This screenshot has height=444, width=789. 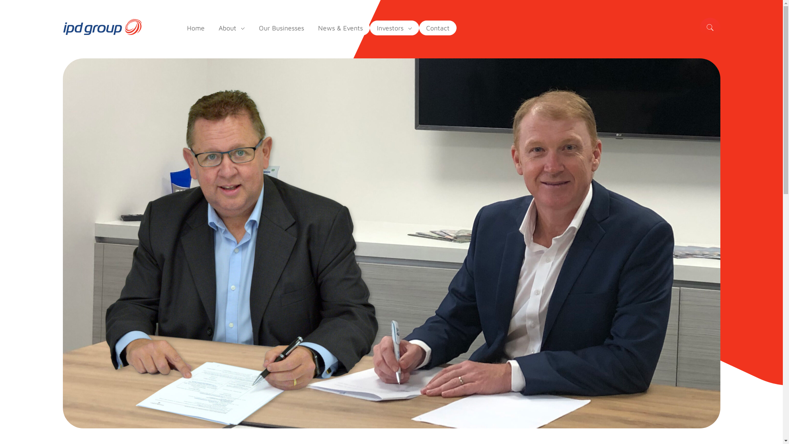 What do you see at coordinates (102, 27) in the screenshot?
I see `IPD Group` at bounding box center [102, 27].